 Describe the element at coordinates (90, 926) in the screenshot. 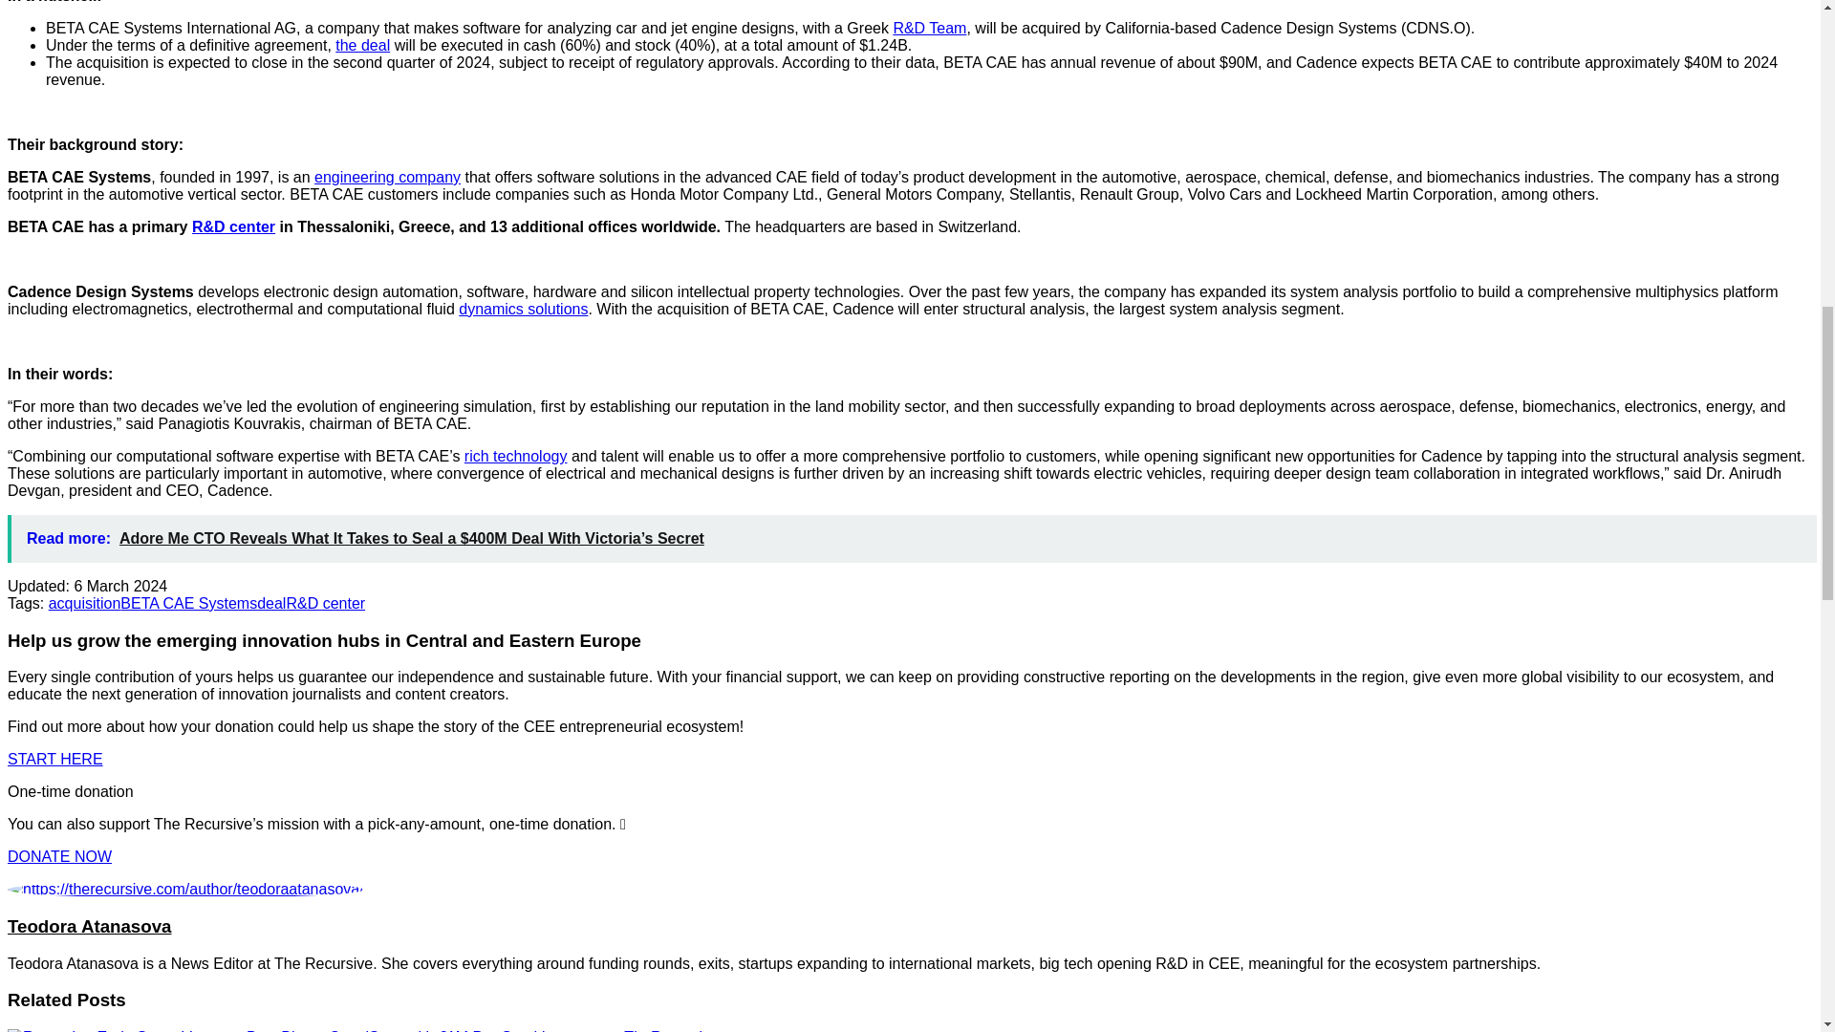

I see `Posts by Teodora Atanasova` at that location.